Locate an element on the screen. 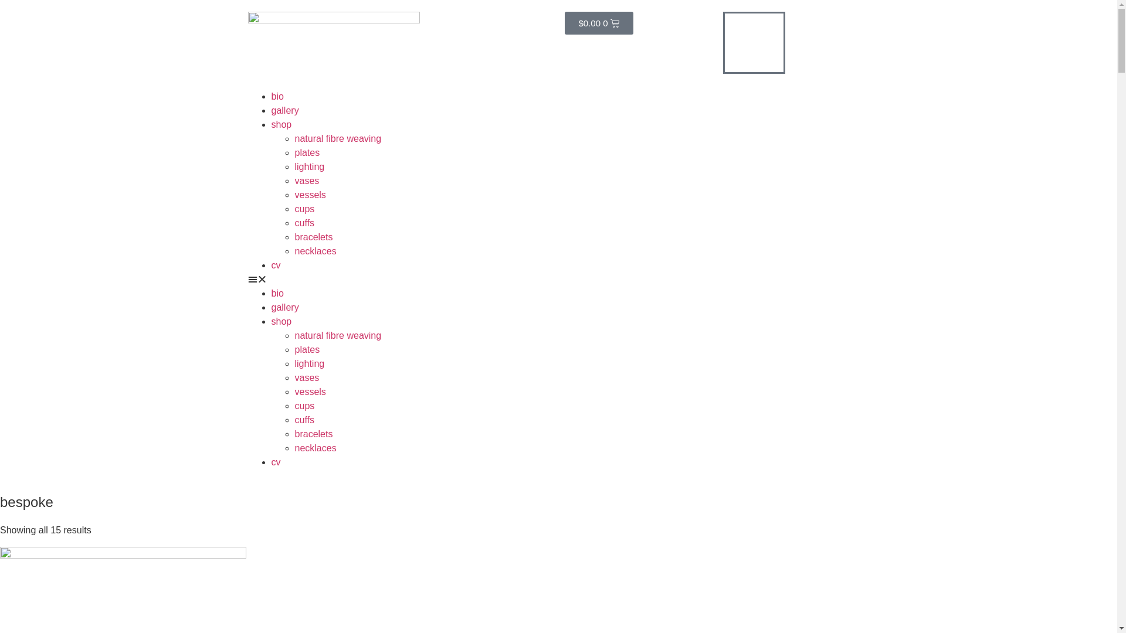  lighting is located at coordinates (310, 166).